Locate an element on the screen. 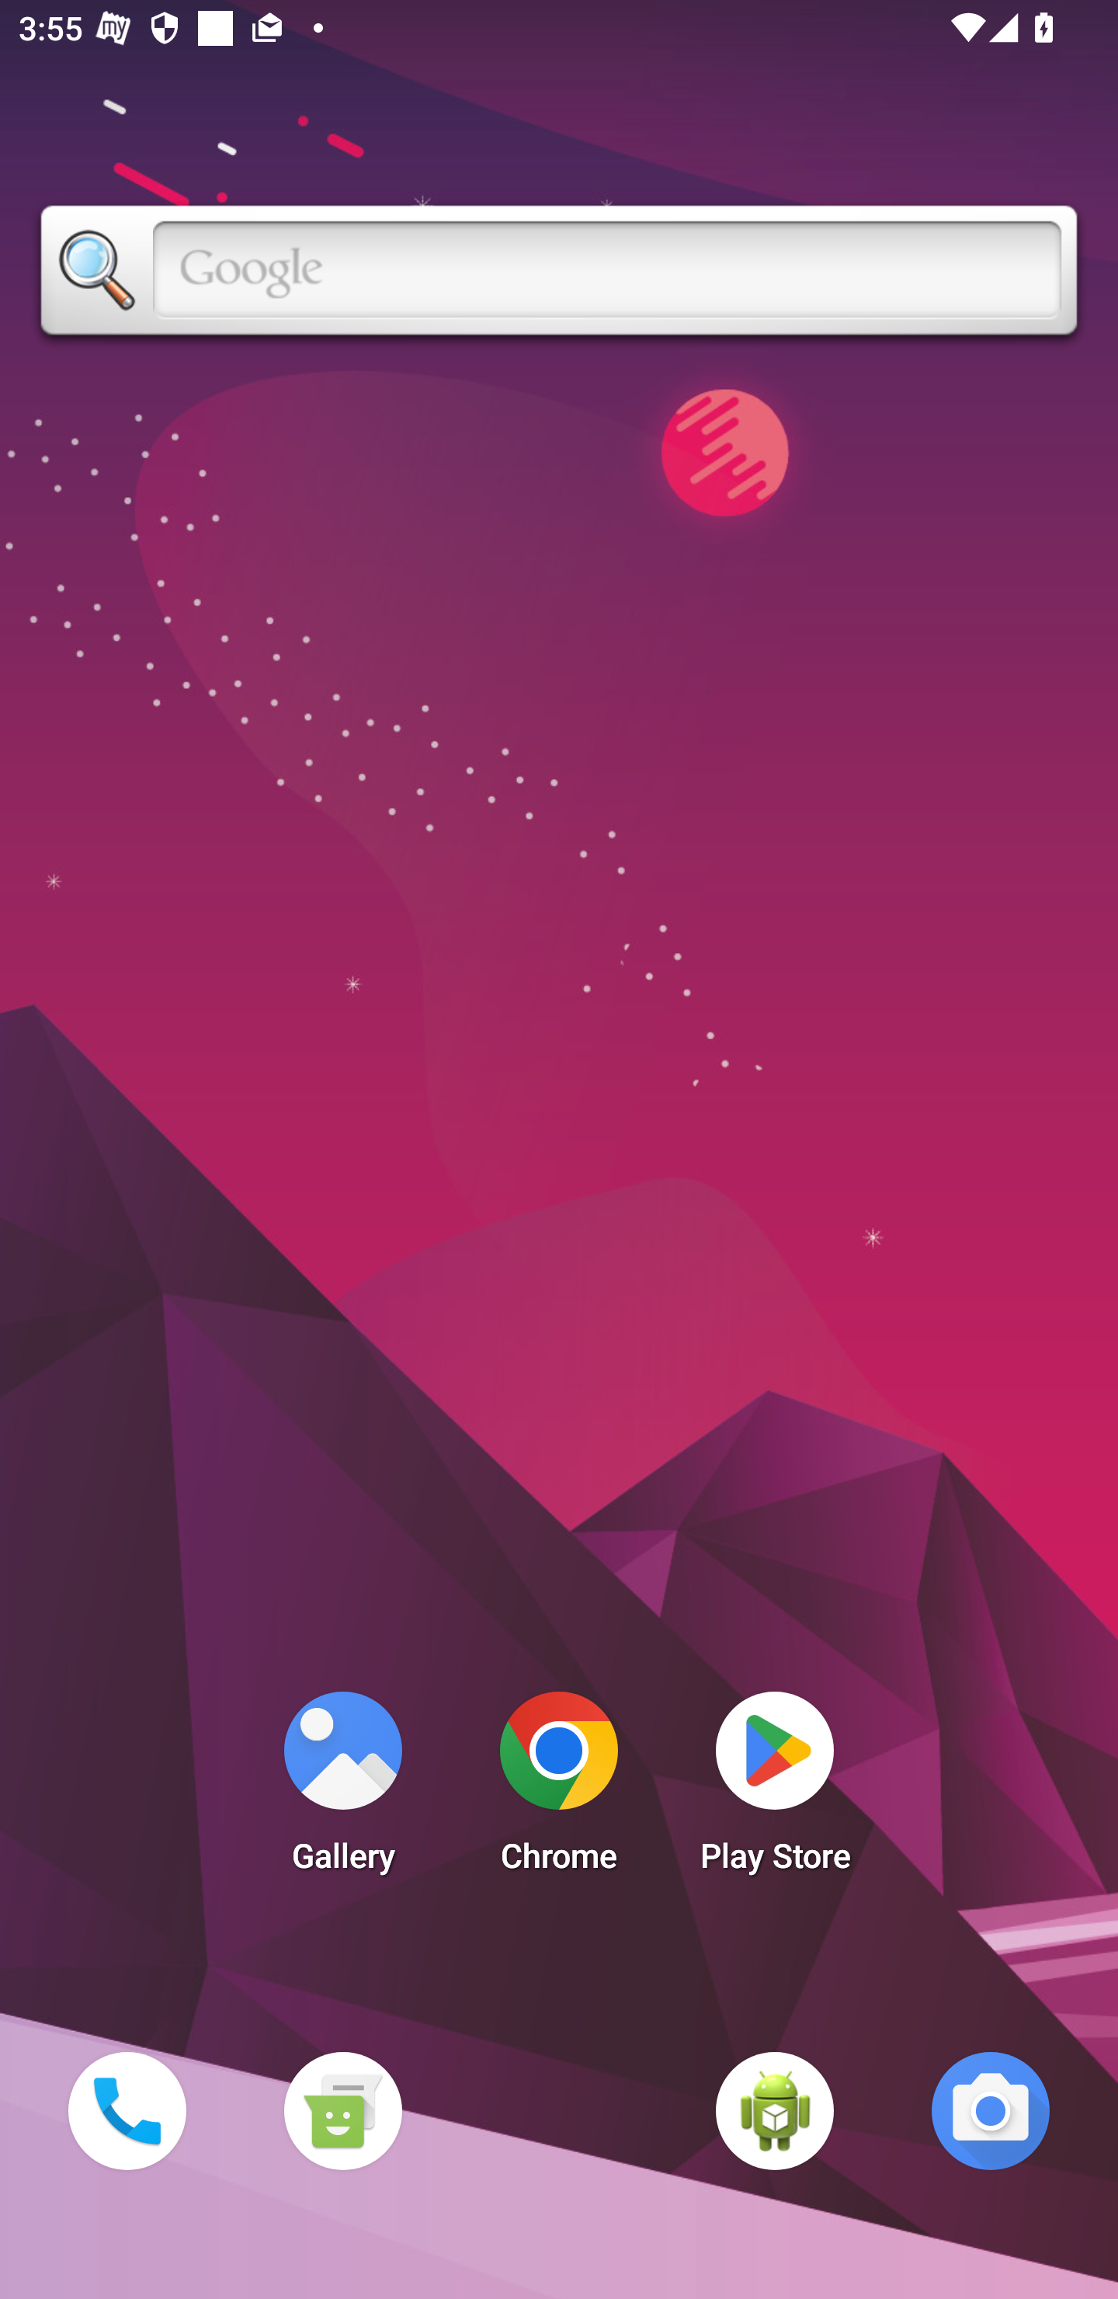  Messaging is located at coordinates (342, 2110).